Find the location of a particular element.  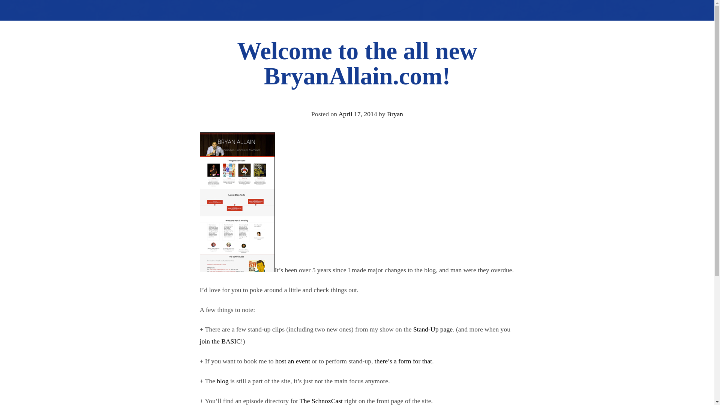

The SchnozCast is located at coordinates (321, 400).